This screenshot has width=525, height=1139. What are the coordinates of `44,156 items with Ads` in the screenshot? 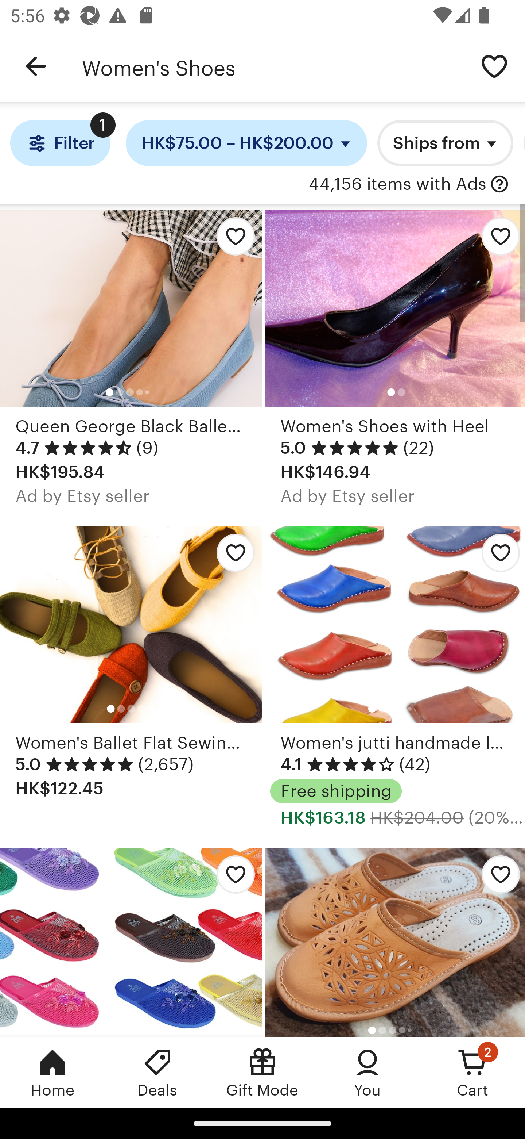 It's located at (397, 184).